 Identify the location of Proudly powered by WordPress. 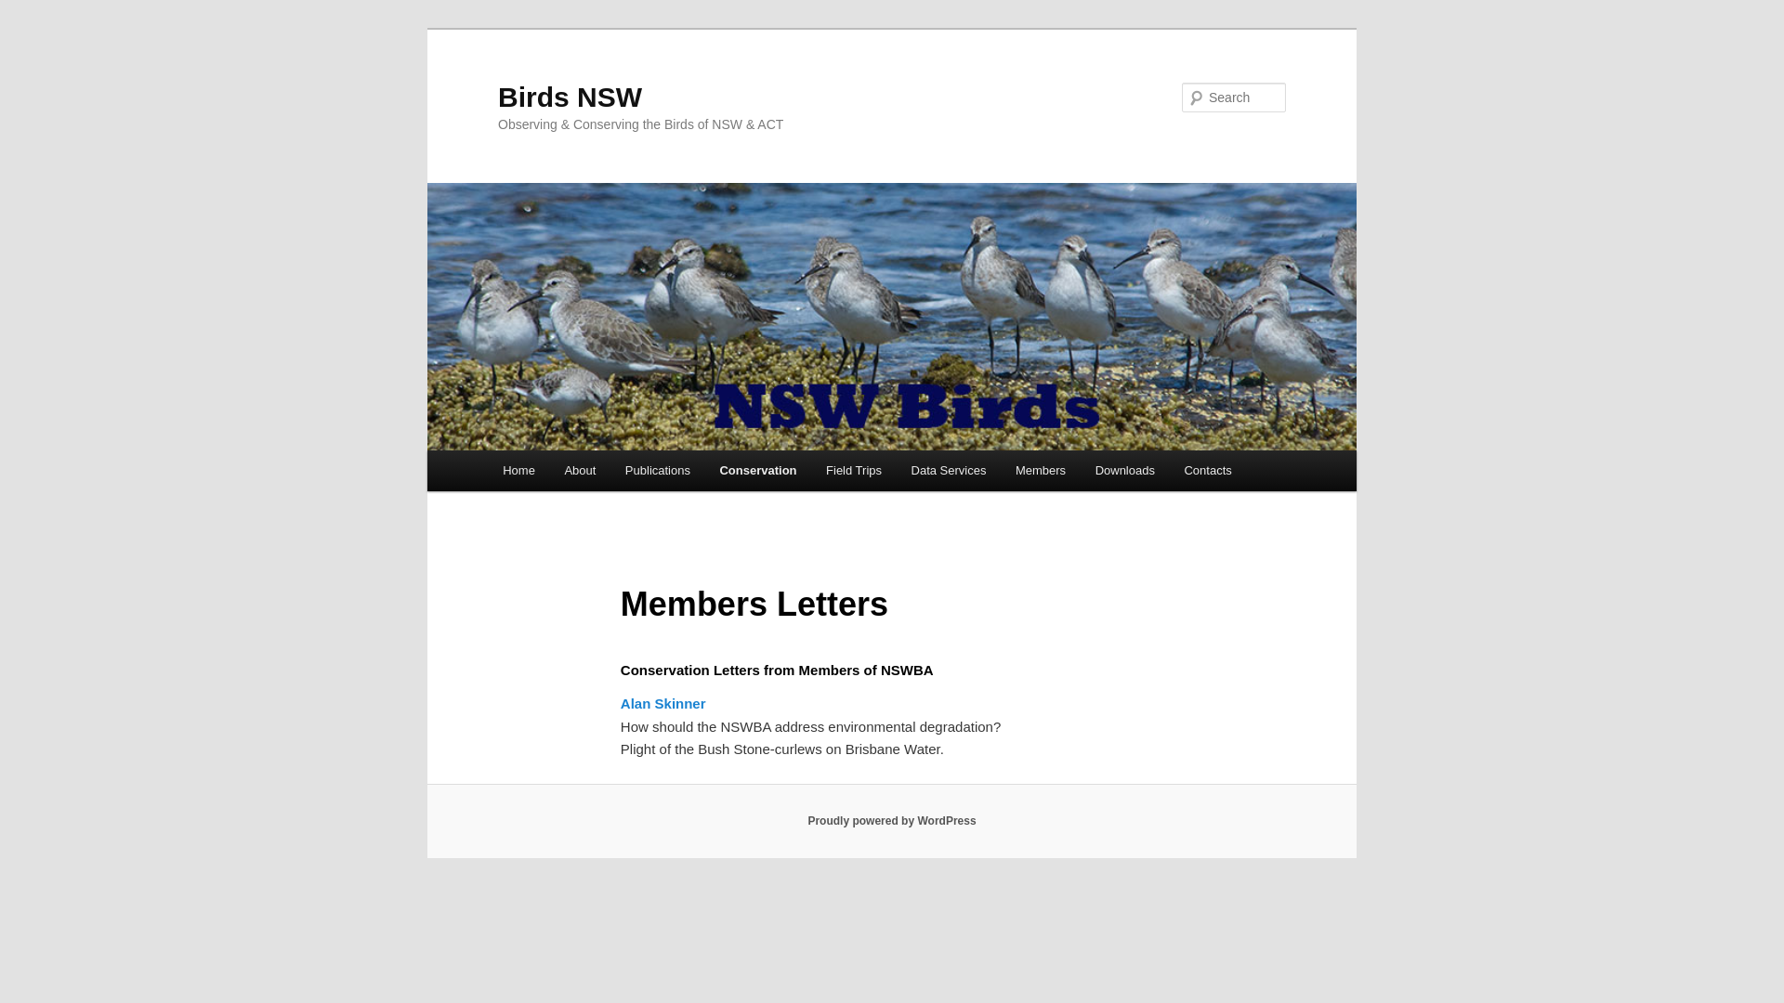
(892, 821).